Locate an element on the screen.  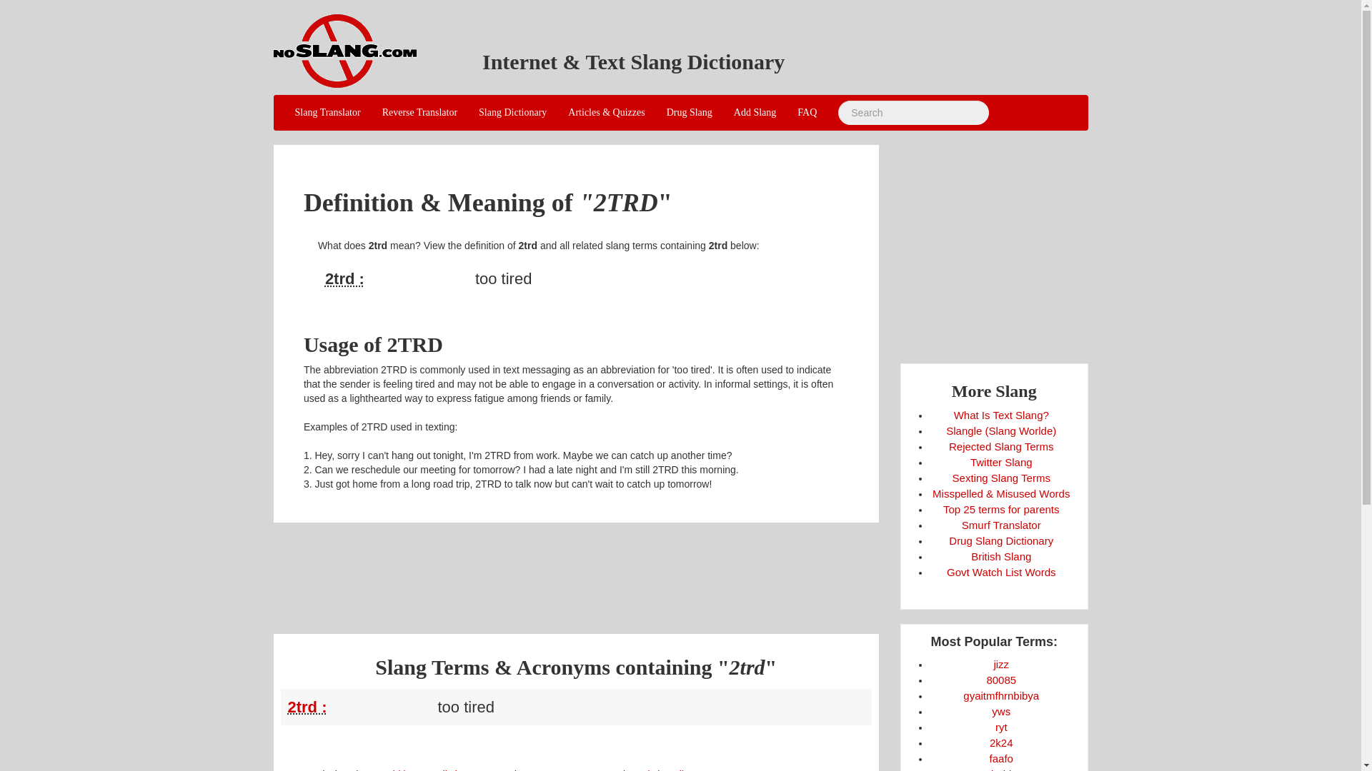
British Slang is located at coordinates (1001, 557).